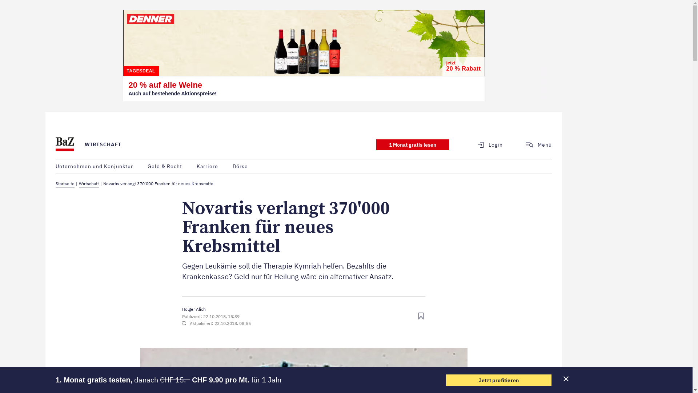 This screenshot has width=698, height=393. Describe the element at coordinates (165, 167) in the screenshot. I see `Geld & Recht` at that location.